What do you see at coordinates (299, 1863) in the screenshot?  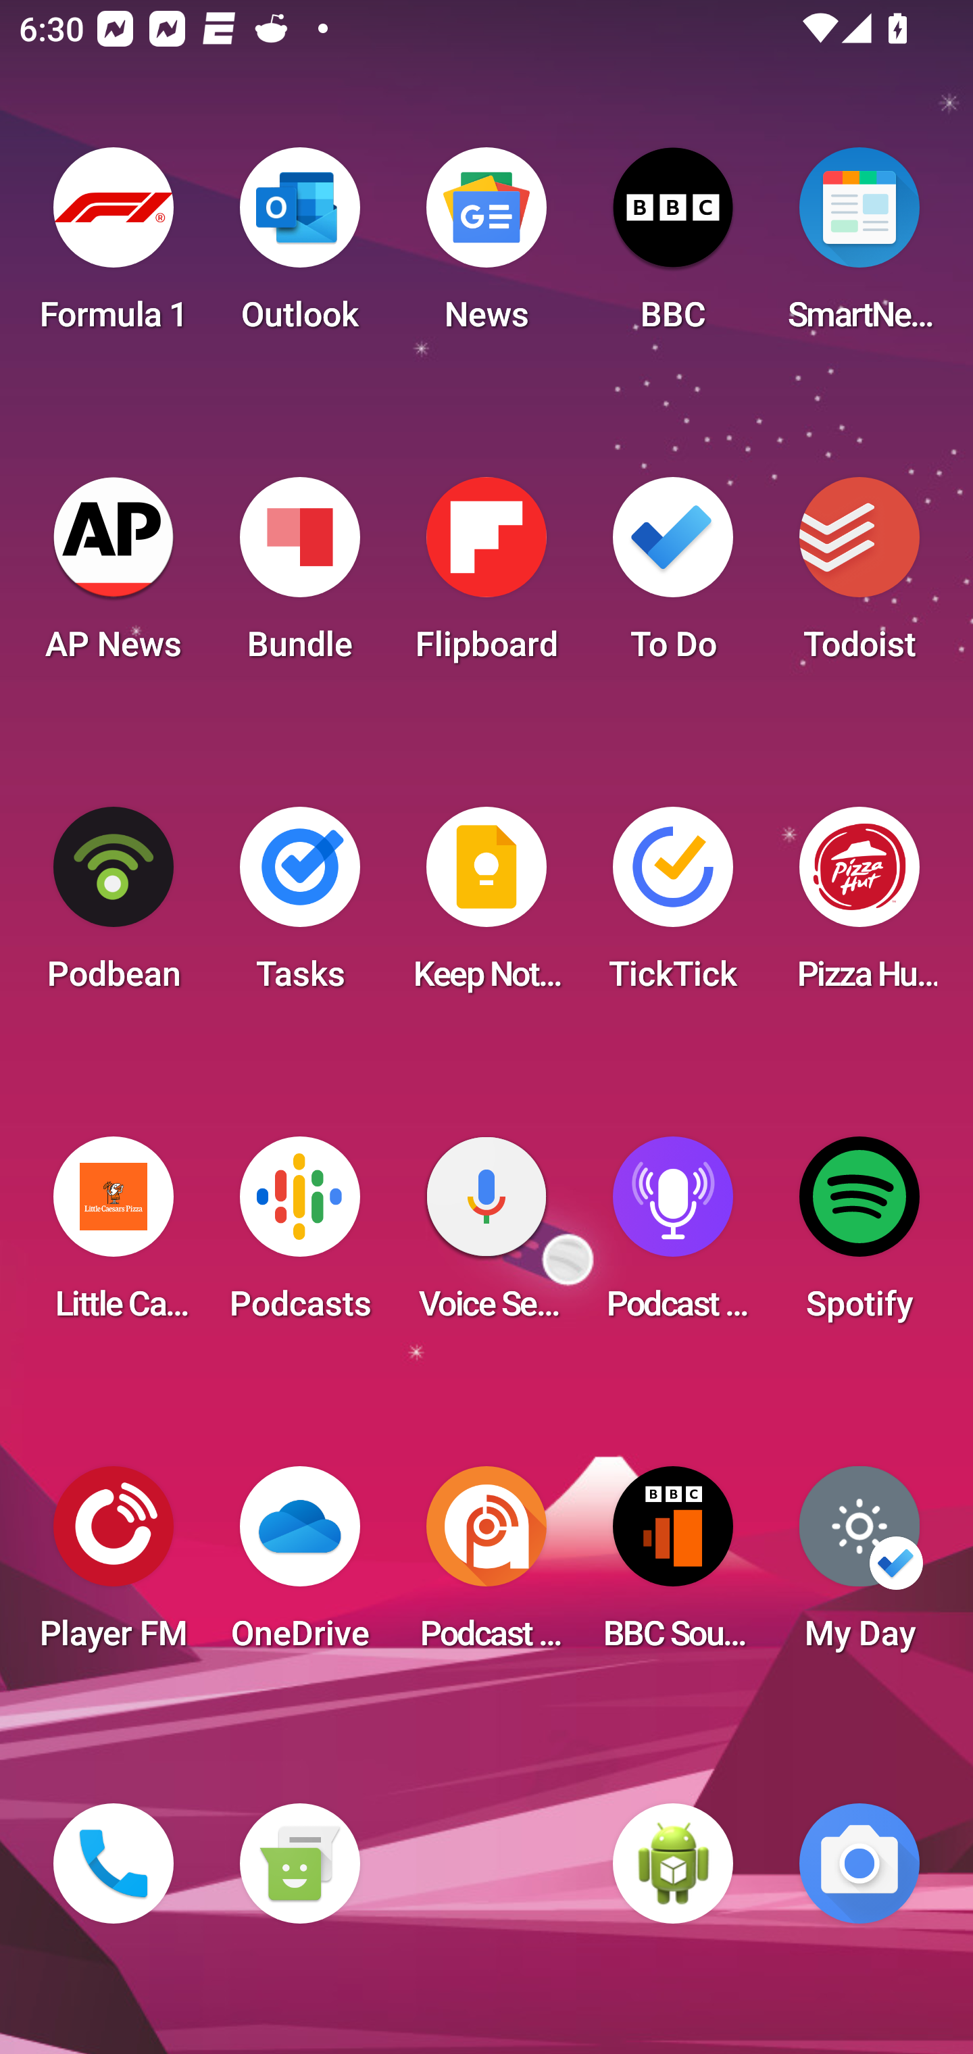 I see `Messaging` at bounding box center [299, 1863].